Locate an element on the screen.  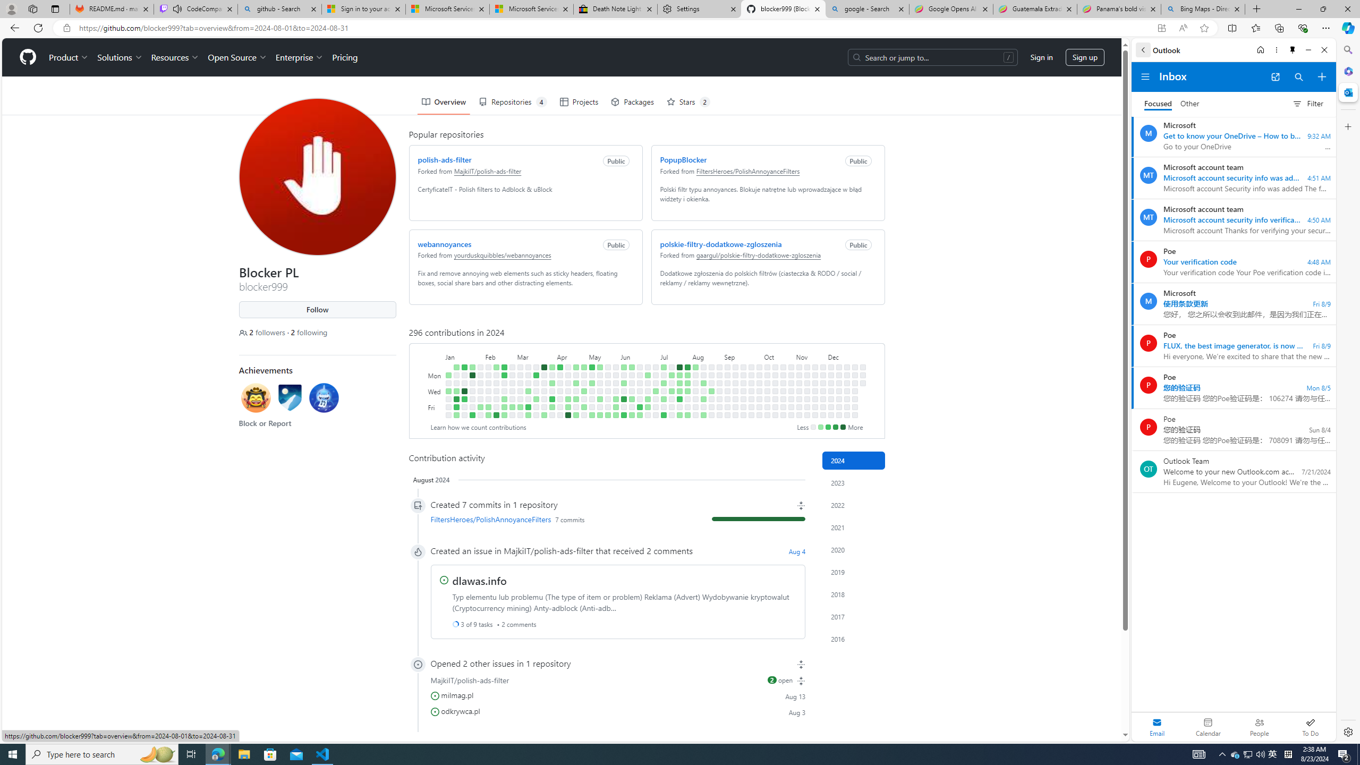
No contributions on July 6th. is located at coordinates (656, 415).